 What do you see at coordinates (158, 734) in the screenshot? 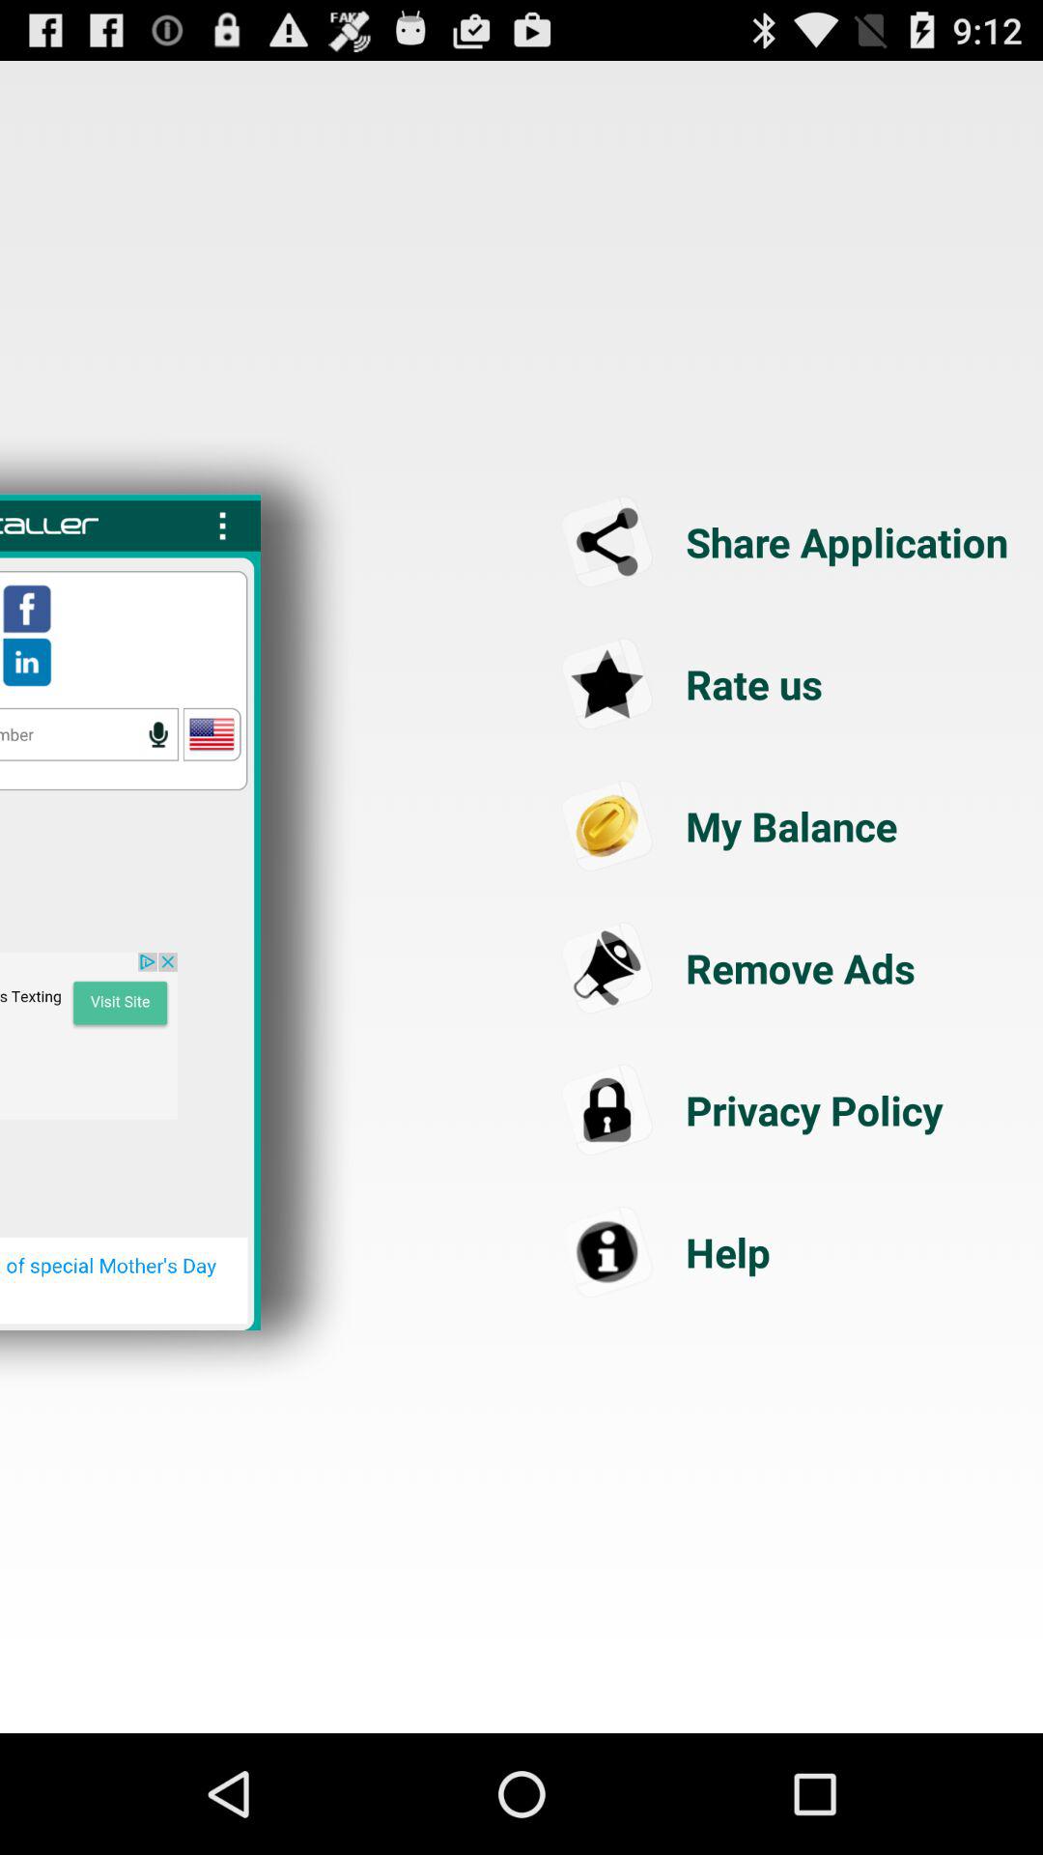
I see `record audio` at bounding box center [158, 734].